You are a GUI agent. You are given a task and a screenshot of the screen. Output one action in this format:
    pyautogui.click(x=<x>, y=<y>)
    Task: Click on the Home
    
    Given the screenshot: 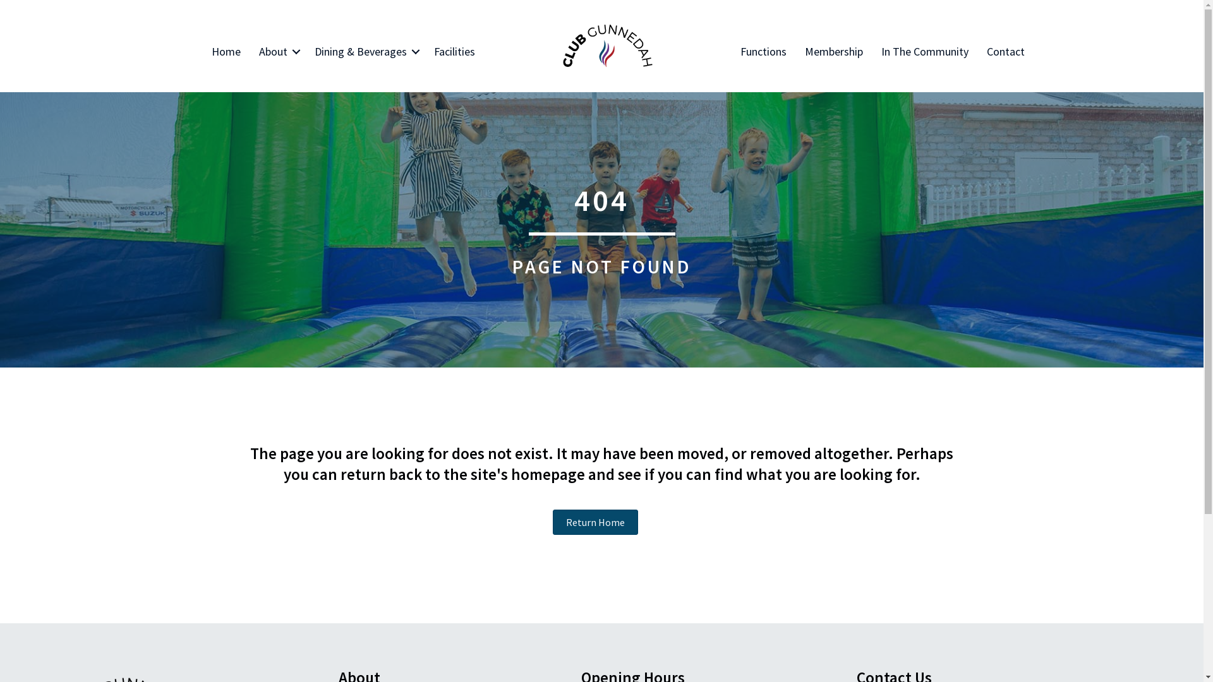 What is the action you would take?
    pyautogui.click(x=226, y=52)
    